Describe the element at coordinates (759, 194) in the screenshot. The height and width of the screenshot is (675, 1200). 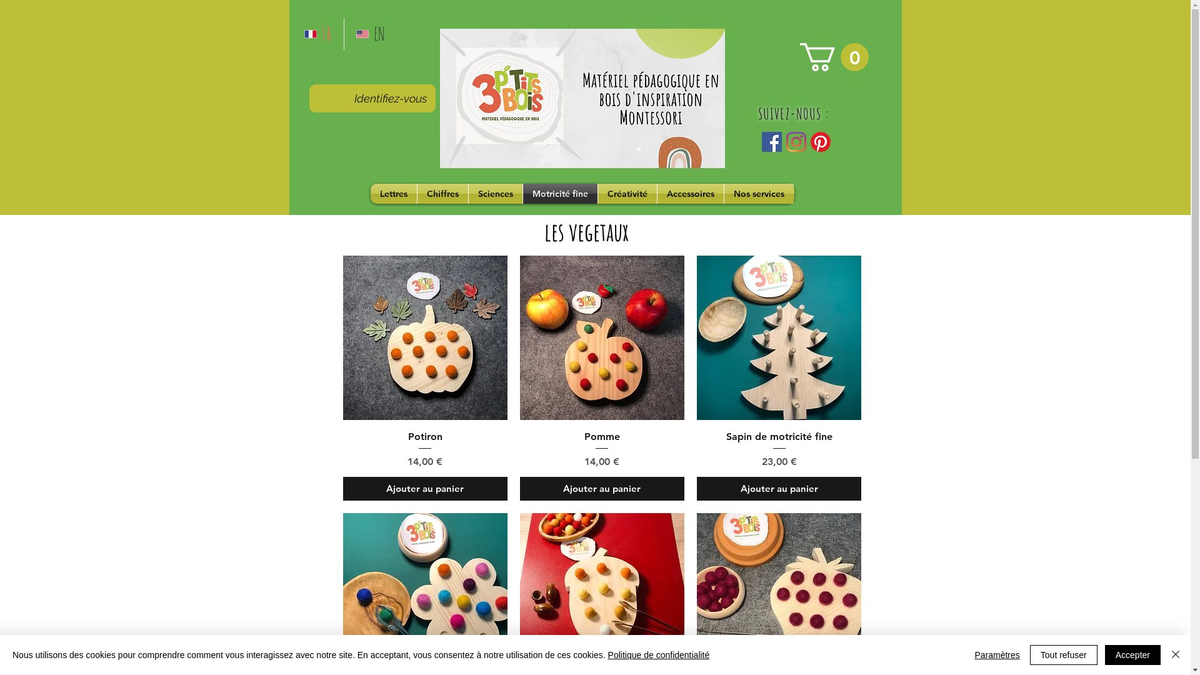
I see `Nos services` at that location.